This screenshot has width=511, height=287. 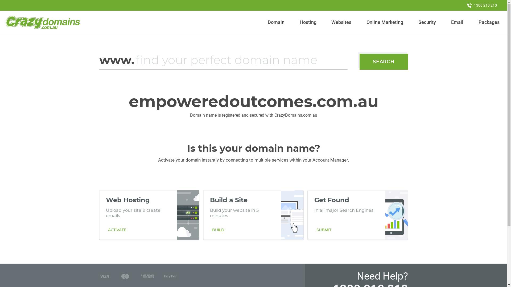 What do you see at coordinates (276, 22) in the screenshot?
I see `Domain` at bounding box center [276, 22].